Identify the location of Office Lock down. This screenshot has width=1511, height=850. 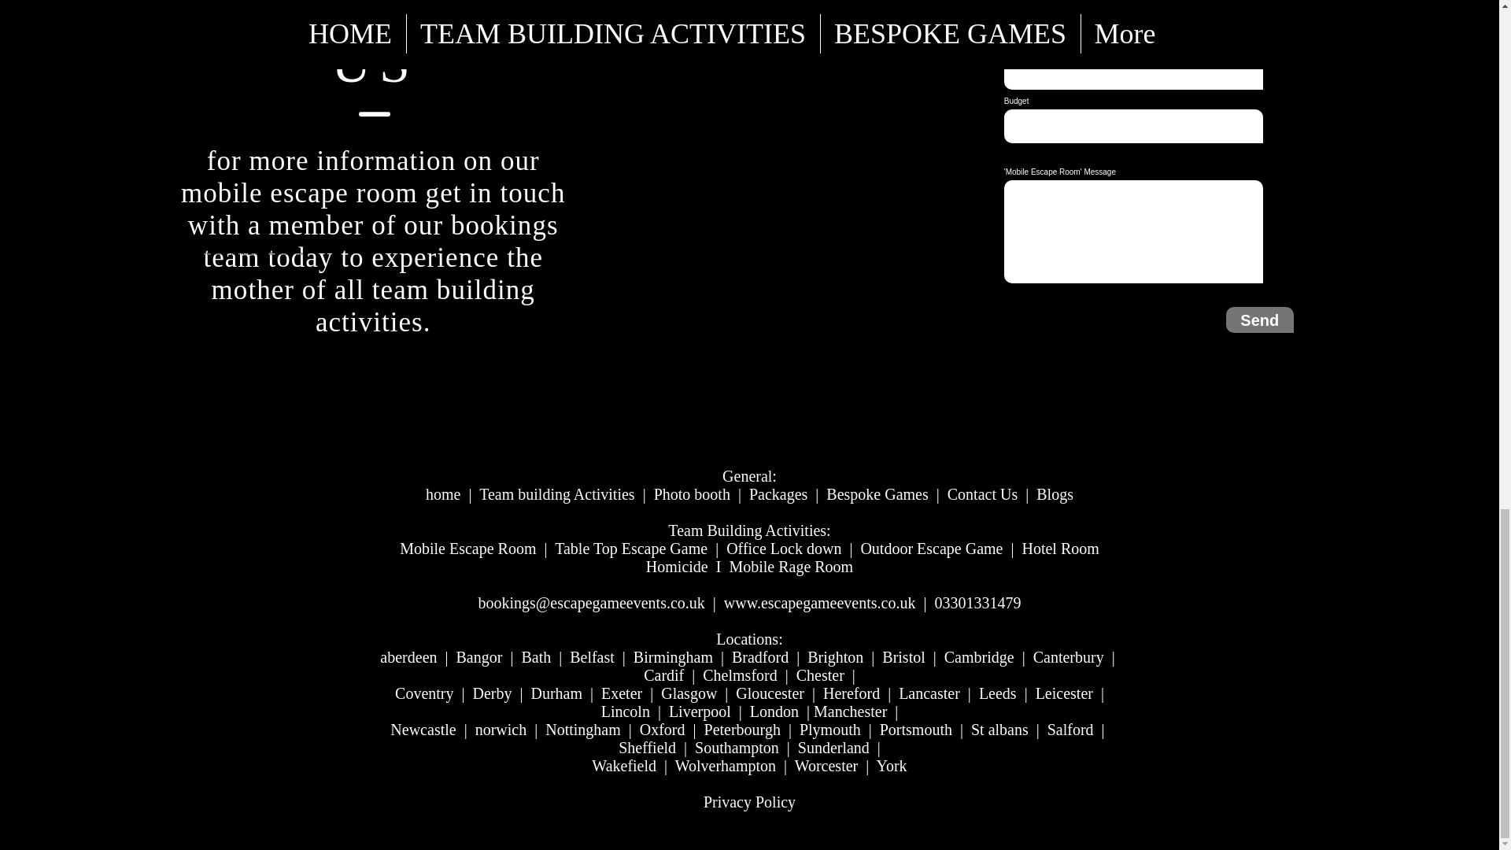
(784, 548).